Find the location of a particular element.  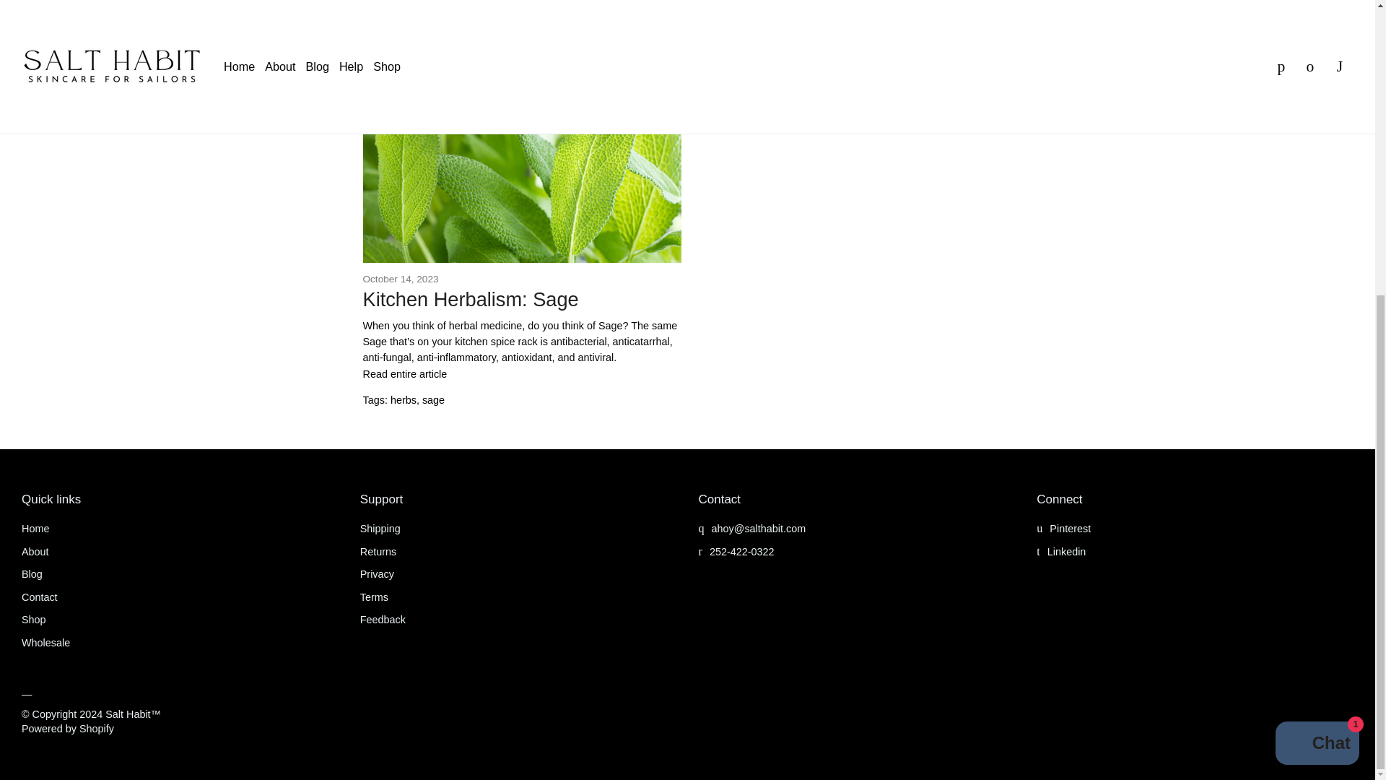

Salty Dispatch is located at coordinates (427, 22).